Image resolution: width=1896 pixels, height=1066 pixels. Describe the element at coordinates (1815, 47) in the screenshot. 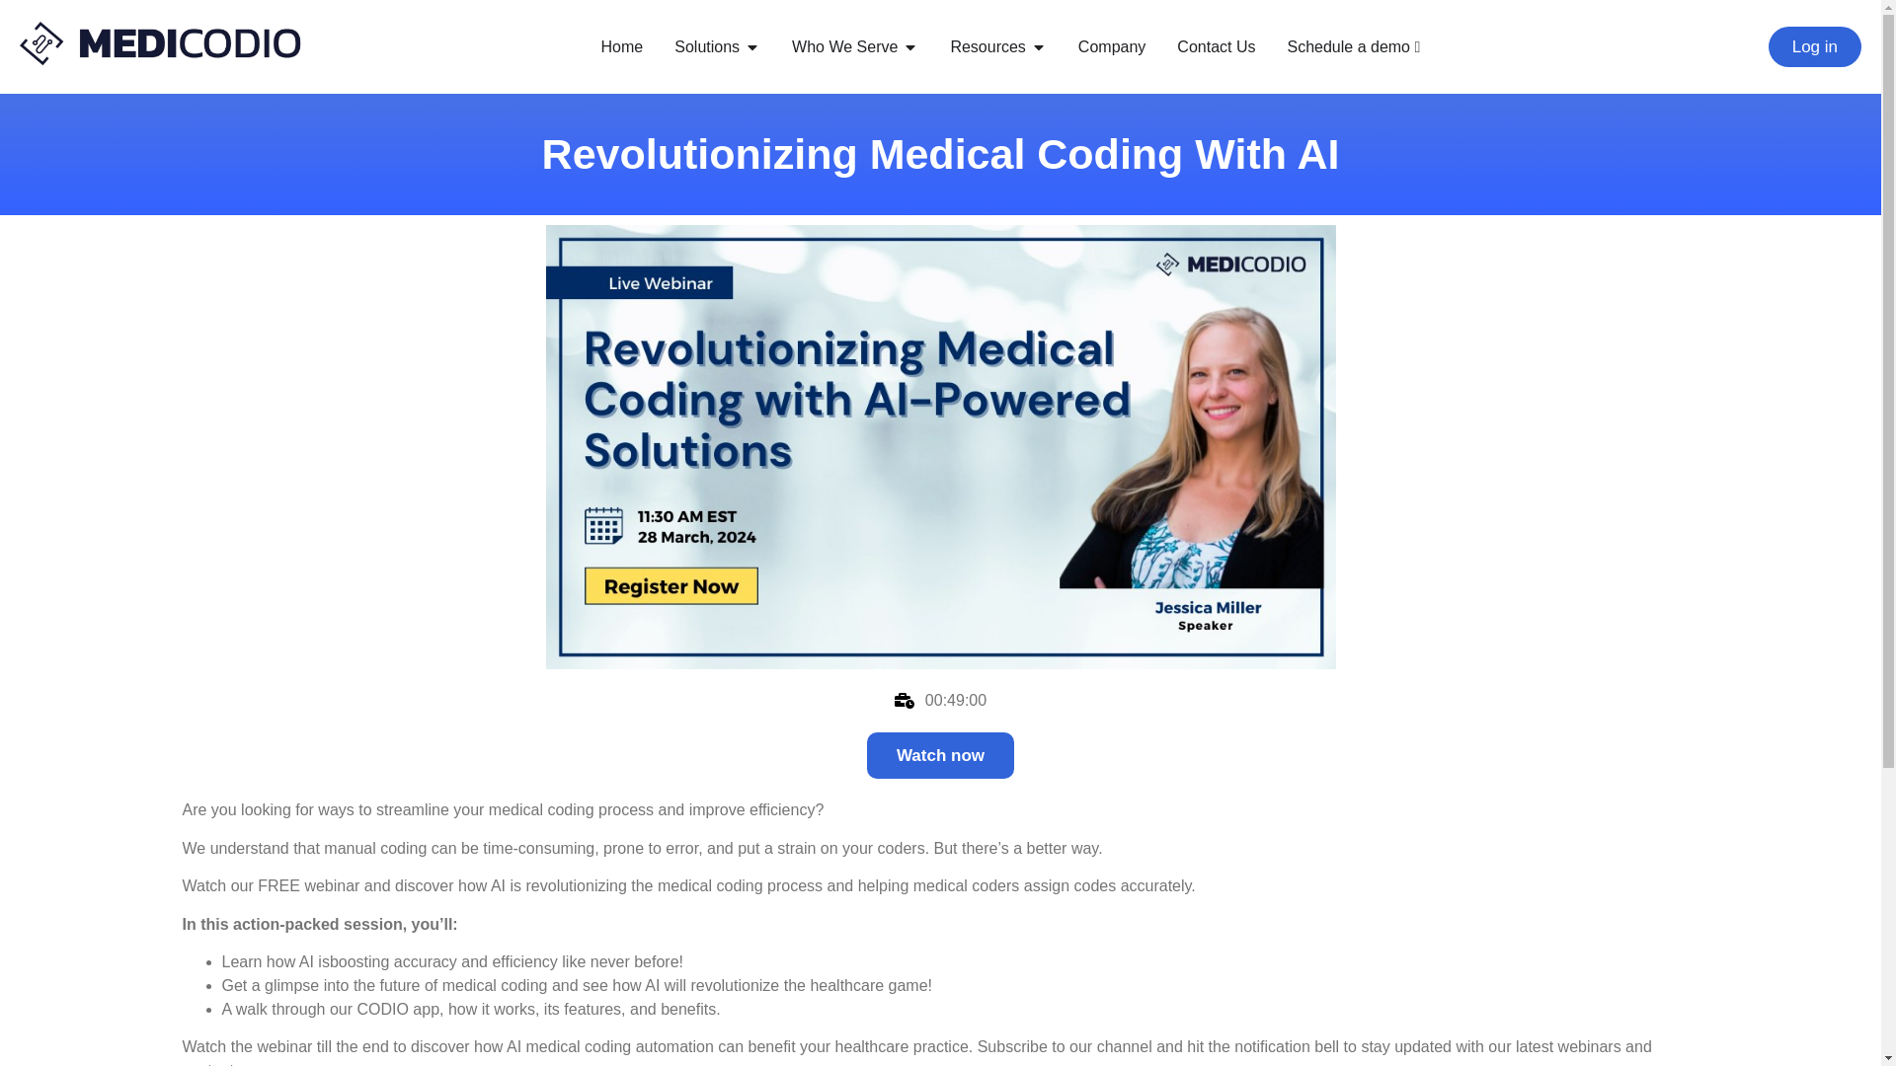

I see `Log in` at that location.